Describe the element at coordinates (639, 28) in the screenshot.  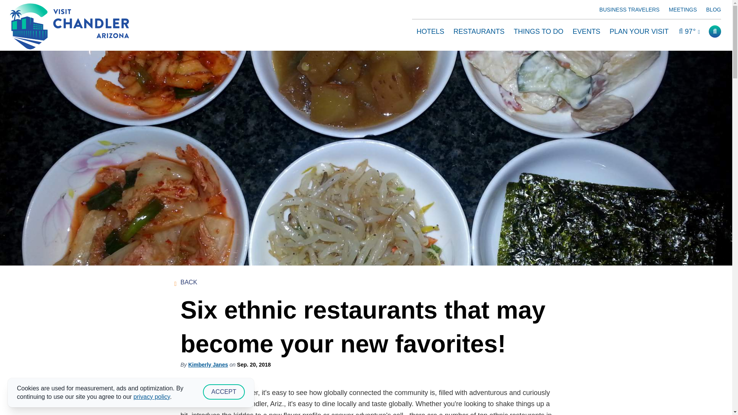
I see `PLAN YOUR VISIT` at that location.